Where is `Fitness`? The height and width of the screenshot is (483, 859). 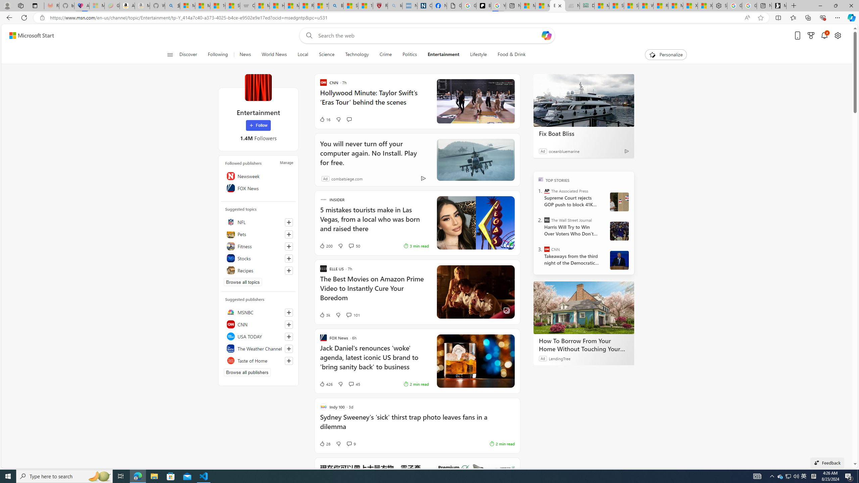
Fitness is located at coordinates (258, 246).